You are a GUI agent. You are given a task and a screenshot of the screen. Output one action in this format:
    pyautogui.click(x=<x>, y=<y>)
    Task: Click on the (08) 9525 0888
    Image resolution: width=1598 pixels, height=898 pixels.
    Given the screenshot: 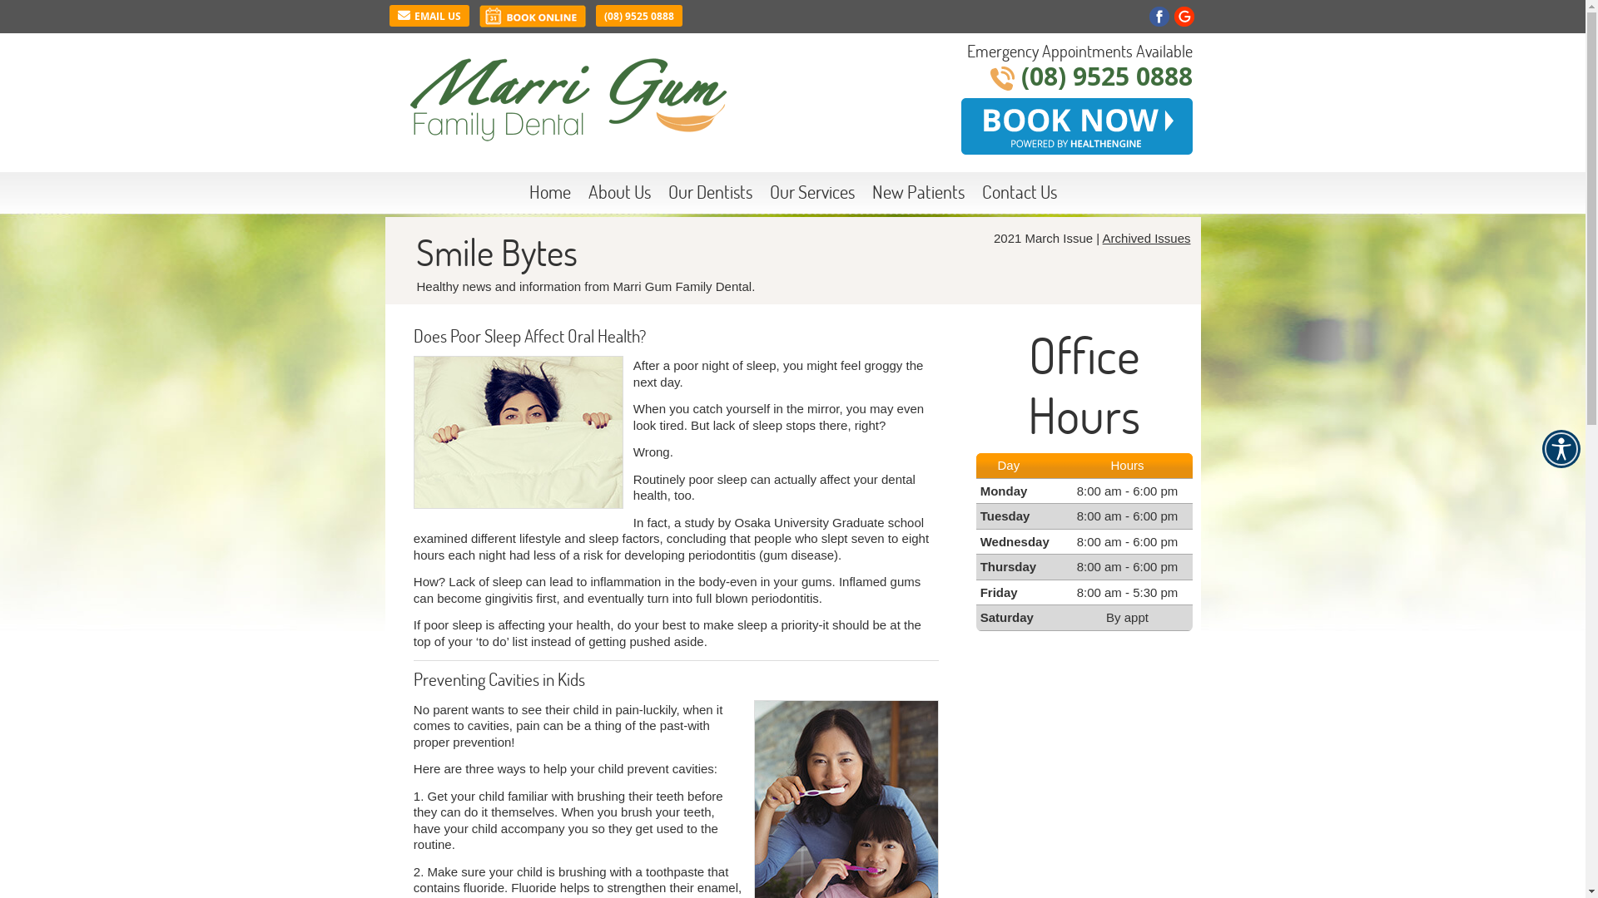 What is the action you would take?
    pyautogui.click(x=1106, y=76)
    